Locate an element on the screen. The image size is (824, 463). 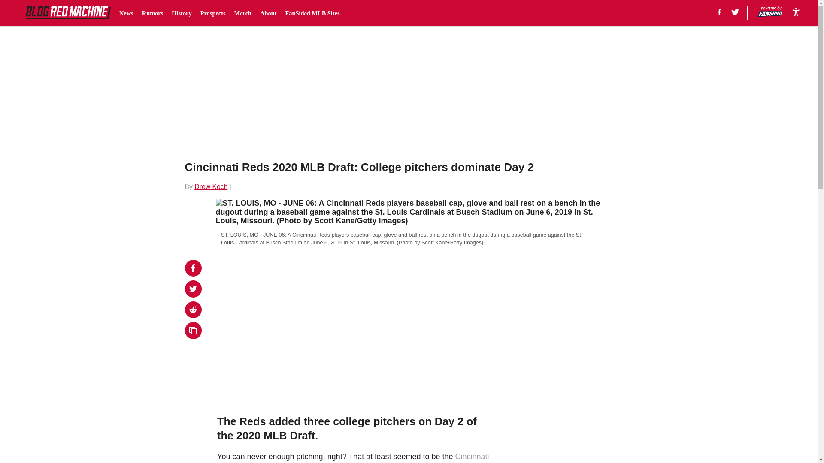
Cincinnati Reds is located at coordinates (353, 458).